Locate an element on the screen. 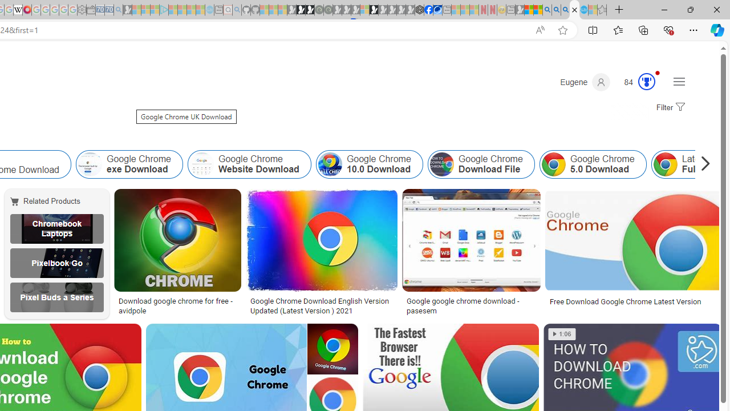  Pixelbook Go is located at coordinates (56, 263).